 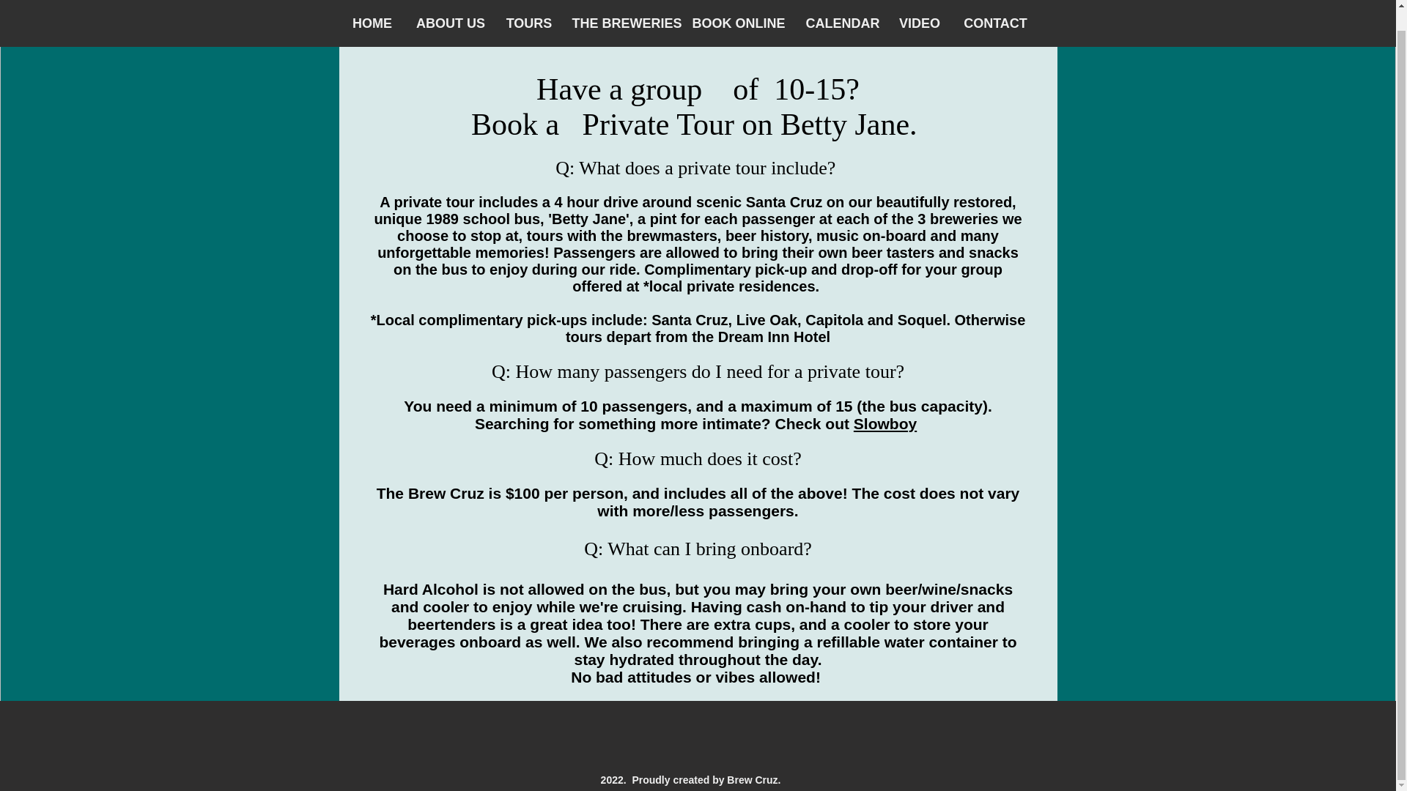 What do you see at coordinates (621, 6) in the screenshot?
I see `THE BREWERIES` at bounding box center [621, 6].